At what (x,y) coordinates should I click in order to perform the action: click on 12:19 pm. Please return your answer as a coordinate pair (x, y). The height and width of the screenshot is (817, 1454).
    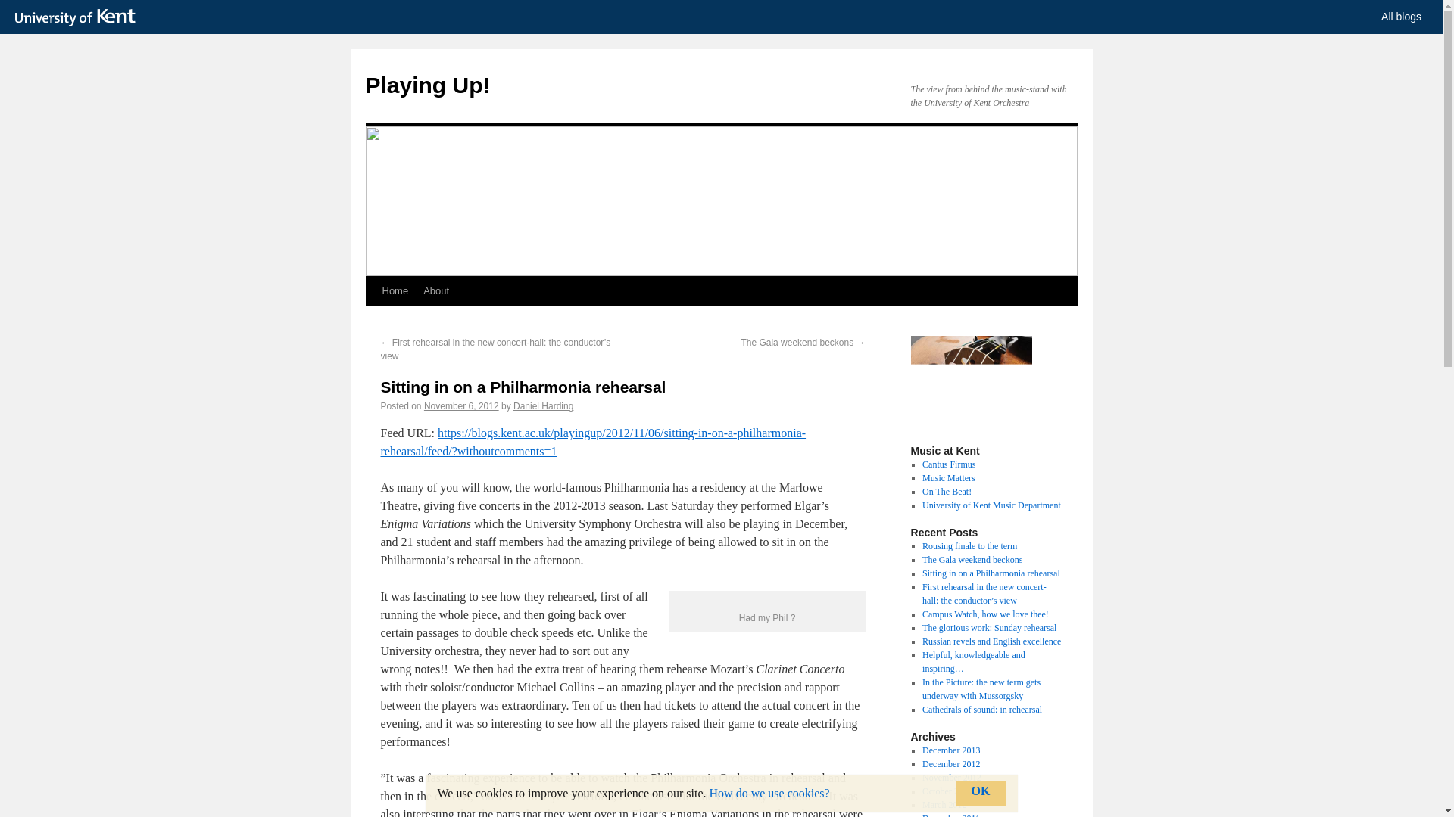
    Looking at the image, I should click on (461, 406).